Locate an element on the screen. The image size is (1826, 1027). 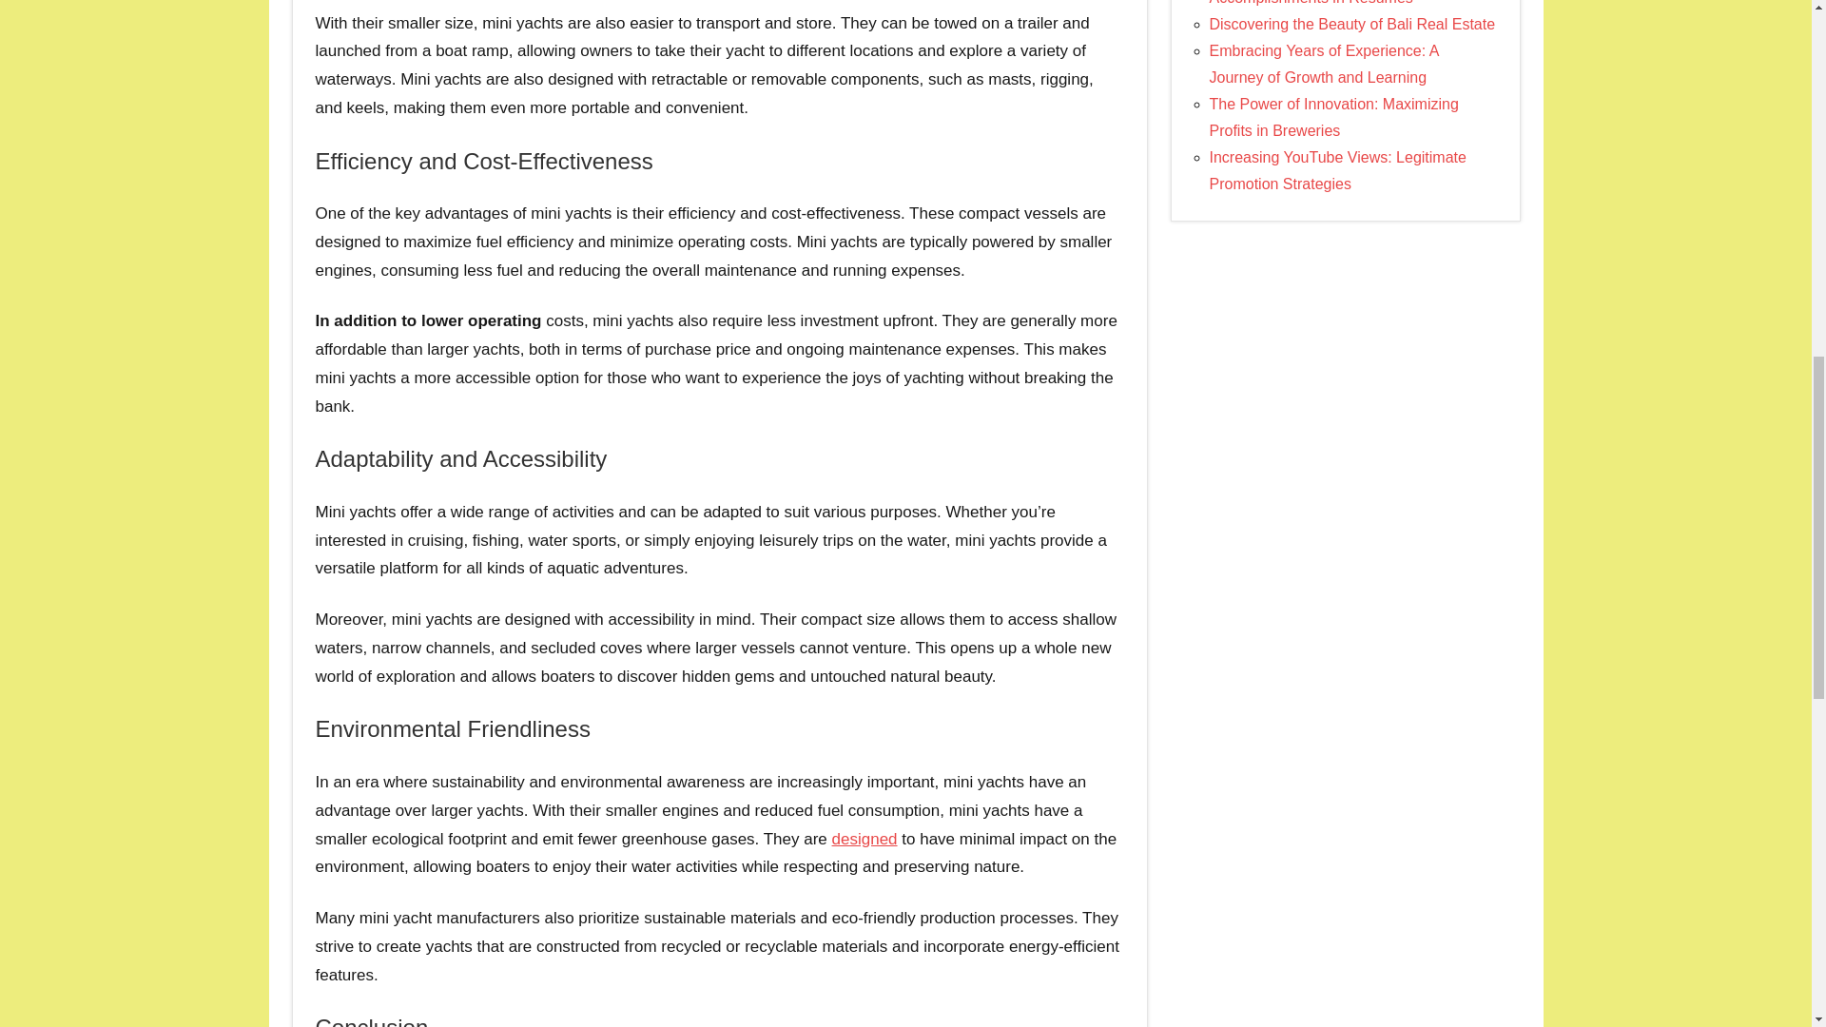
The Power of Innovation: Maximizing Profits in Breweries is located at coordinates (1333, 117).